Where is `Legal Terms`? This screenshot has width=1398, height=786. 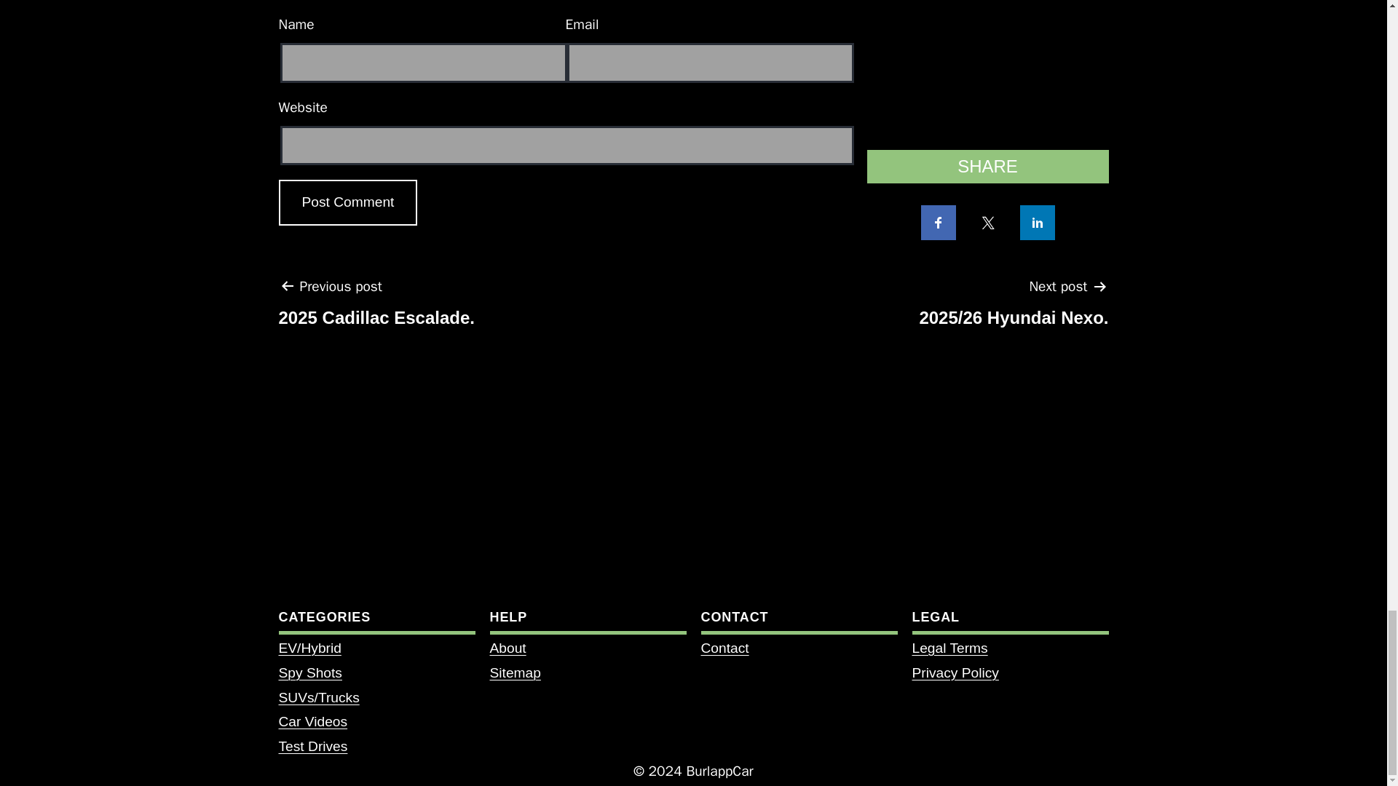
Legal Terms is located at coordinates (949, 648).